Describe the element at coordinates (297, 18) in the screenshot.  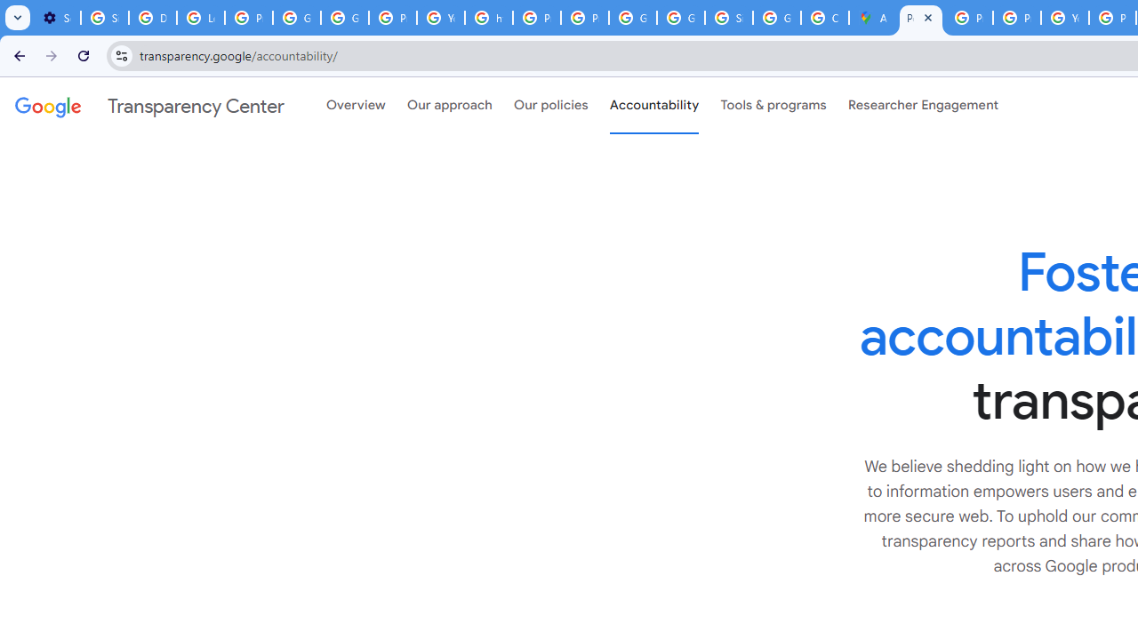
I see `Google Account Help` at that location.